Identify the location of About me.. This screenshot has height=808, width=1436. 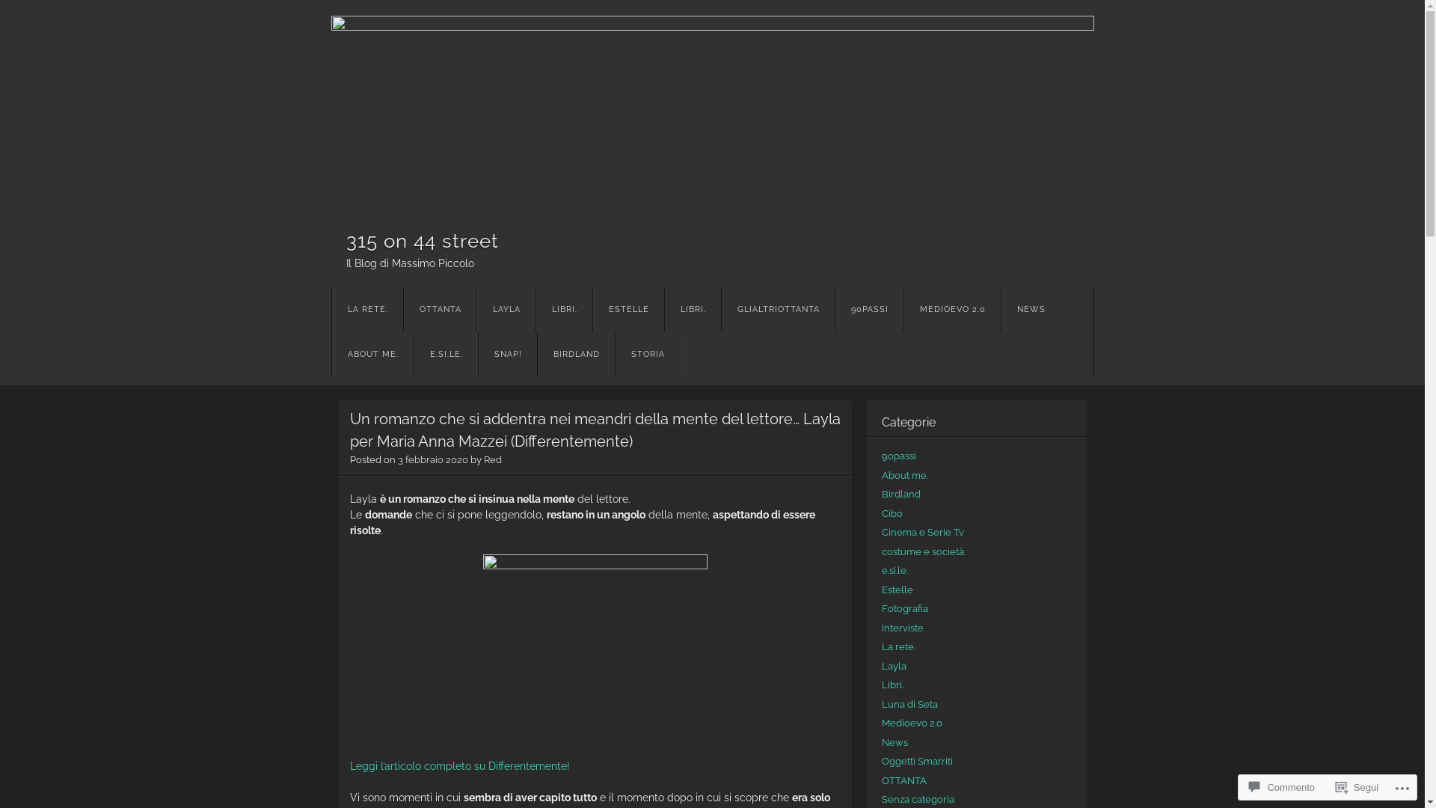
(904, 476).